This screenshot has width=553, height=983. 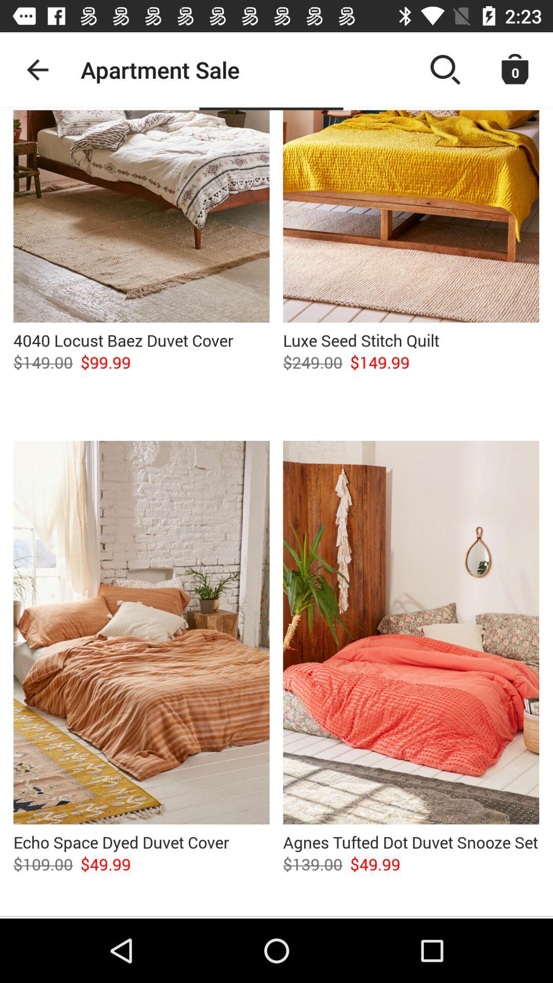 What do you see at coordinates (37, 70) in the screenshot?
I see `press icon next to apartment sale icon` at bounding box center [37, 70].